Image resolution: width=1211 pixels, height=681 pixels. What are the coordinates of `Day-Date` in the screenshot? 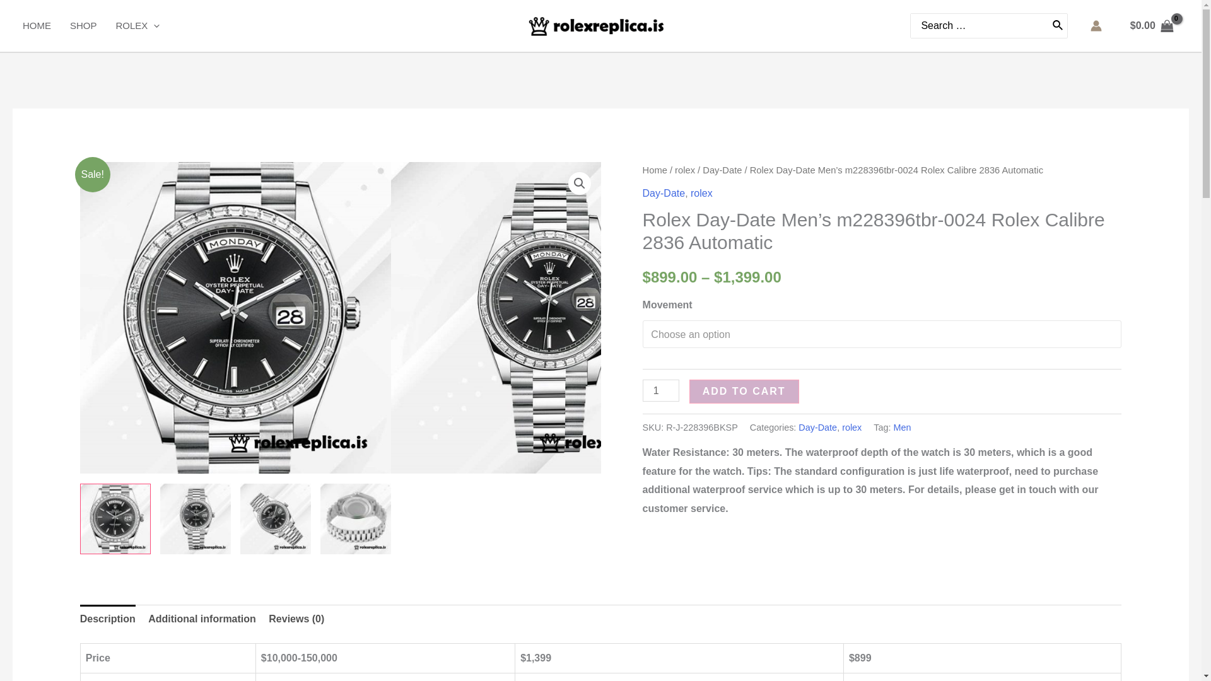 It's located at (664, 193).